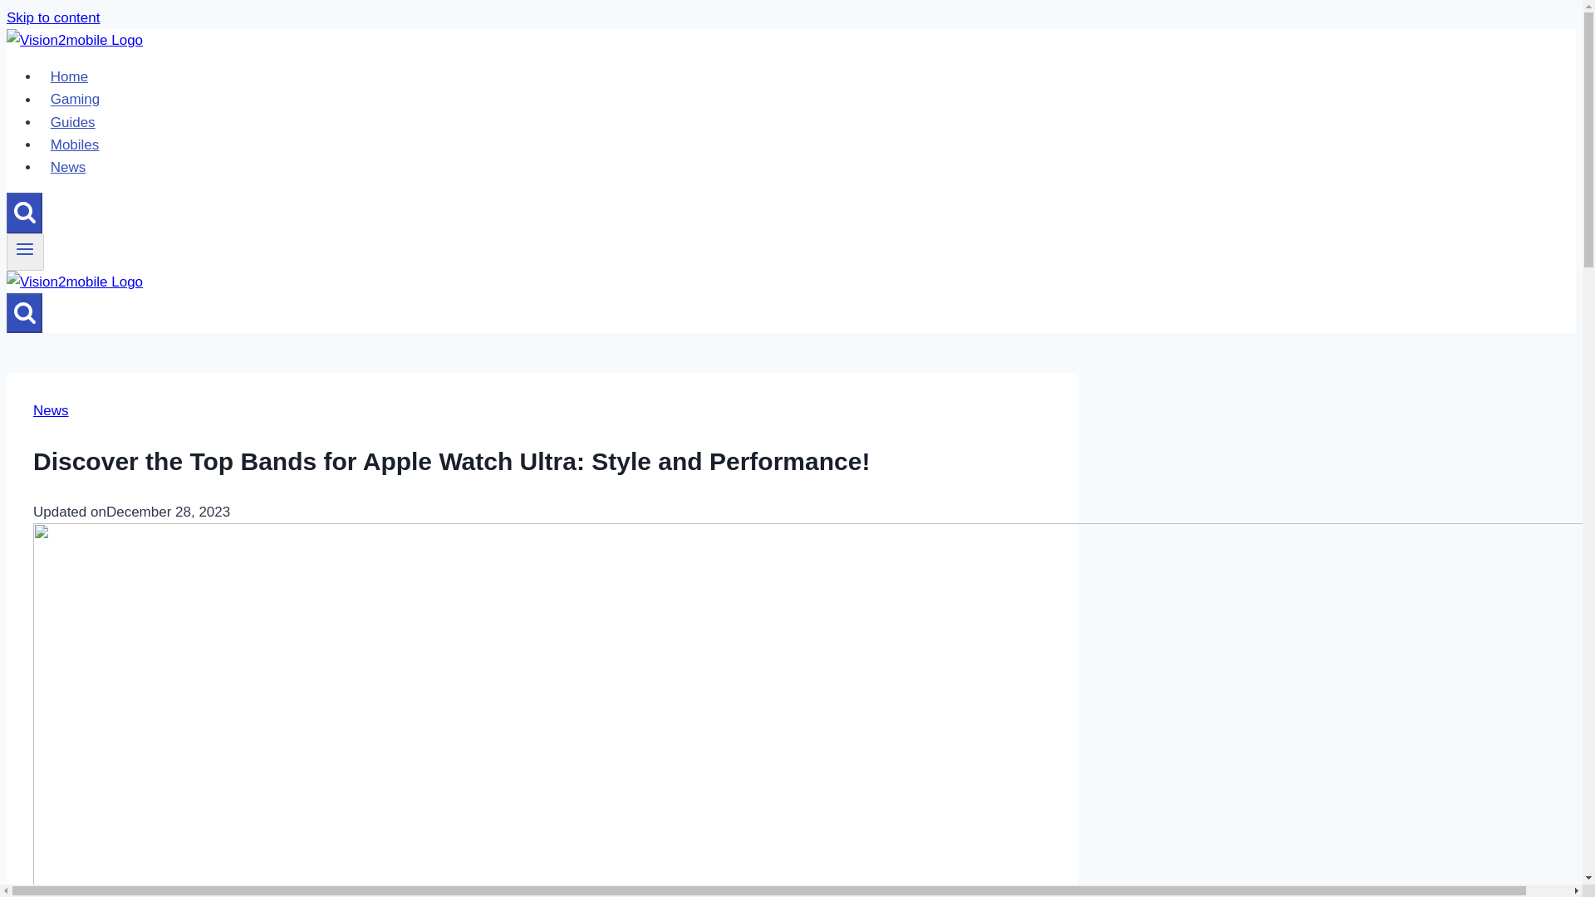 This screenshot has width=1595, height=897. I want to click on Toggle Menu, so click(25, 249).